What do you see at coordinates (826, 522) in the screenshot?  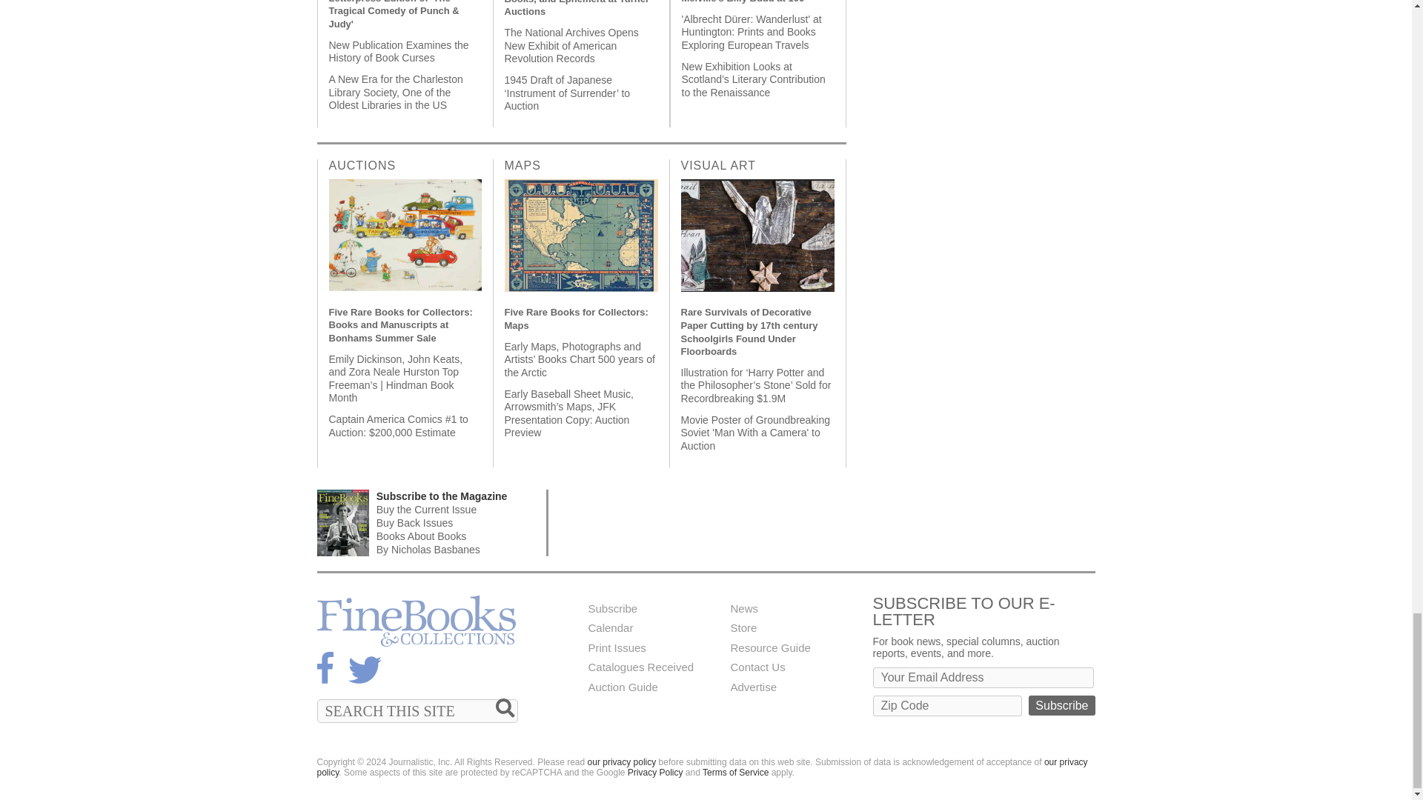 I see `3rd party ad content` at bounding box center [826, 522].